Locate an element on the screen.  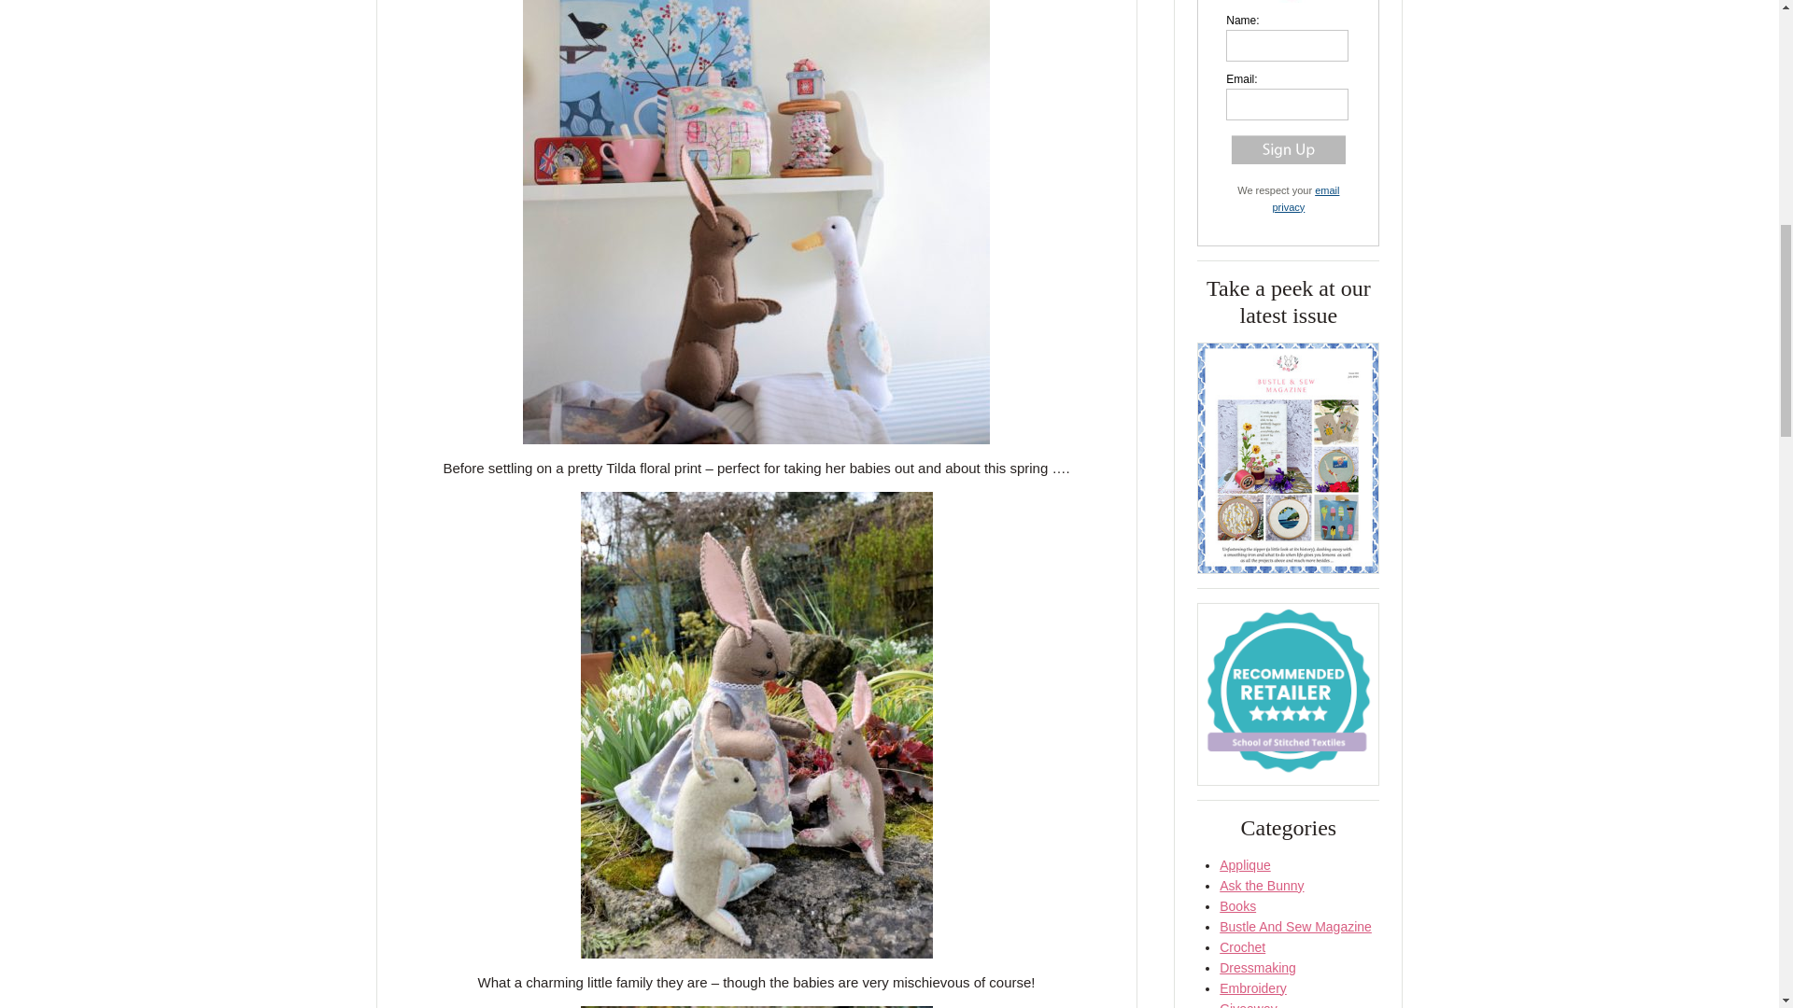
Privacy Policy is located at coordinates (1306, 198).